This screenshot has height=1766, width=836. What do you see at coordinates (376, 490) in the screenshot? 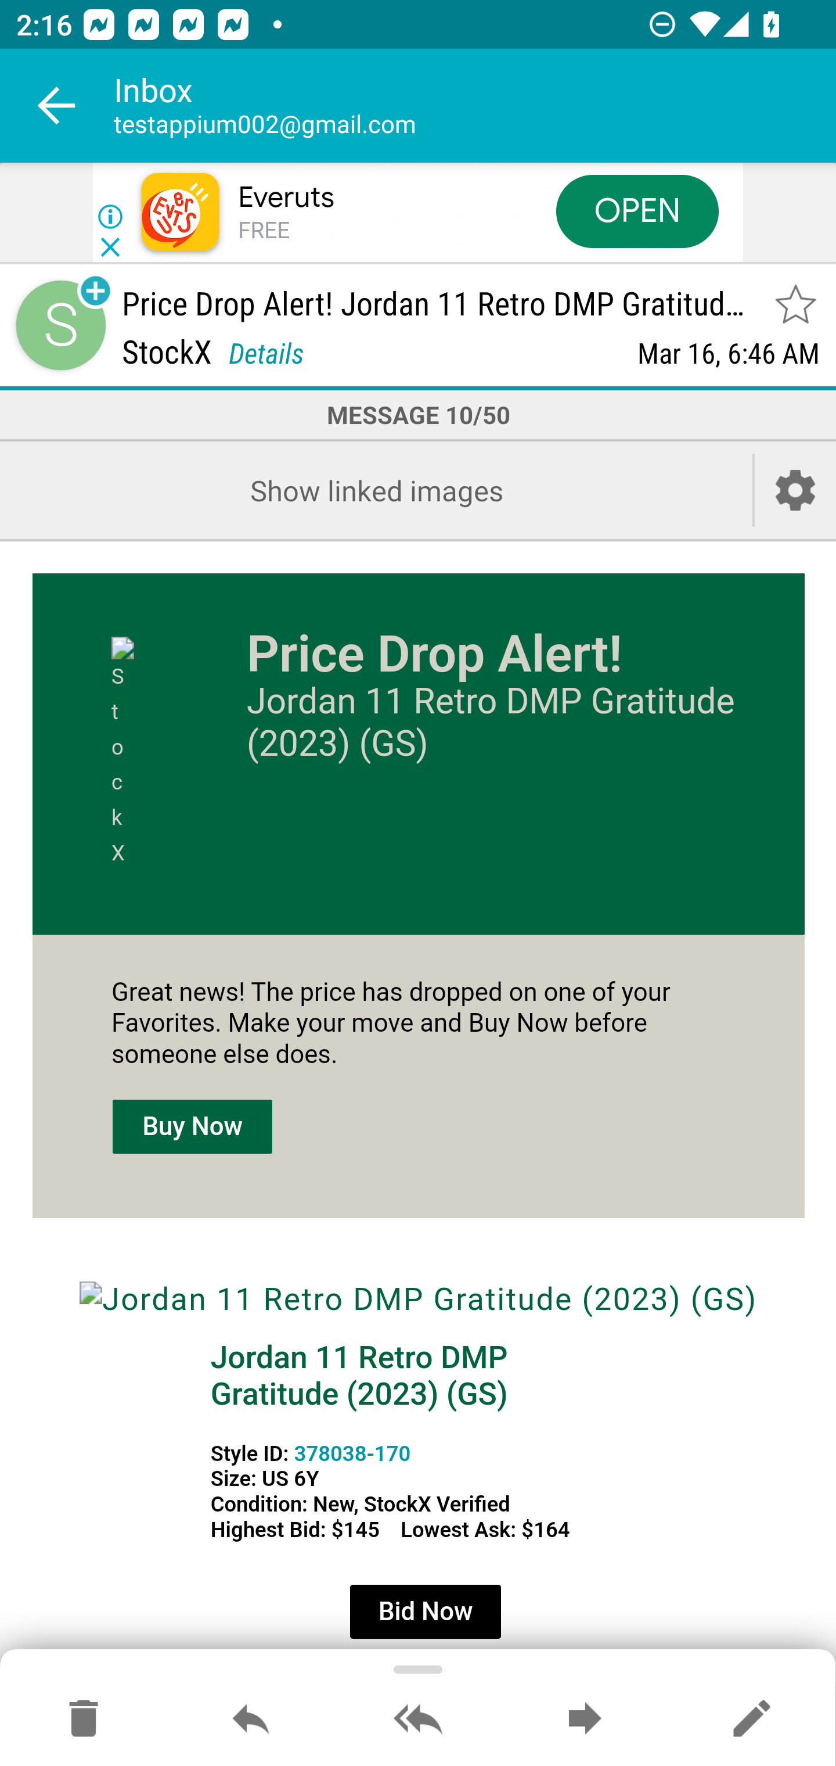
I see `Show linked images` at bounding box center [376, 490].